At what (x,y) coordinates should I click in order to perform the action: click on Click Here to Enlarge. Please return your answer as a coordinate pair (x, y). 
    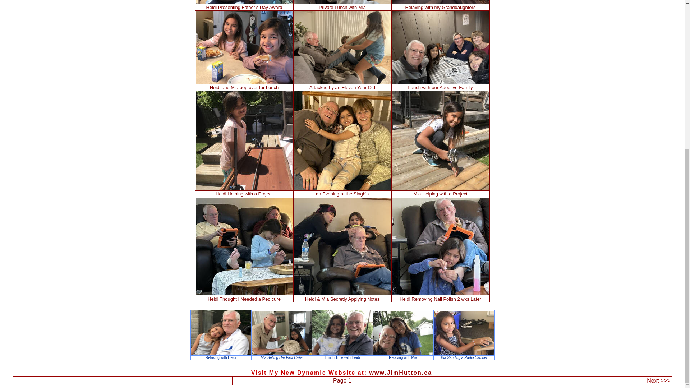
    Looking at the image, I should click on (464, 353).